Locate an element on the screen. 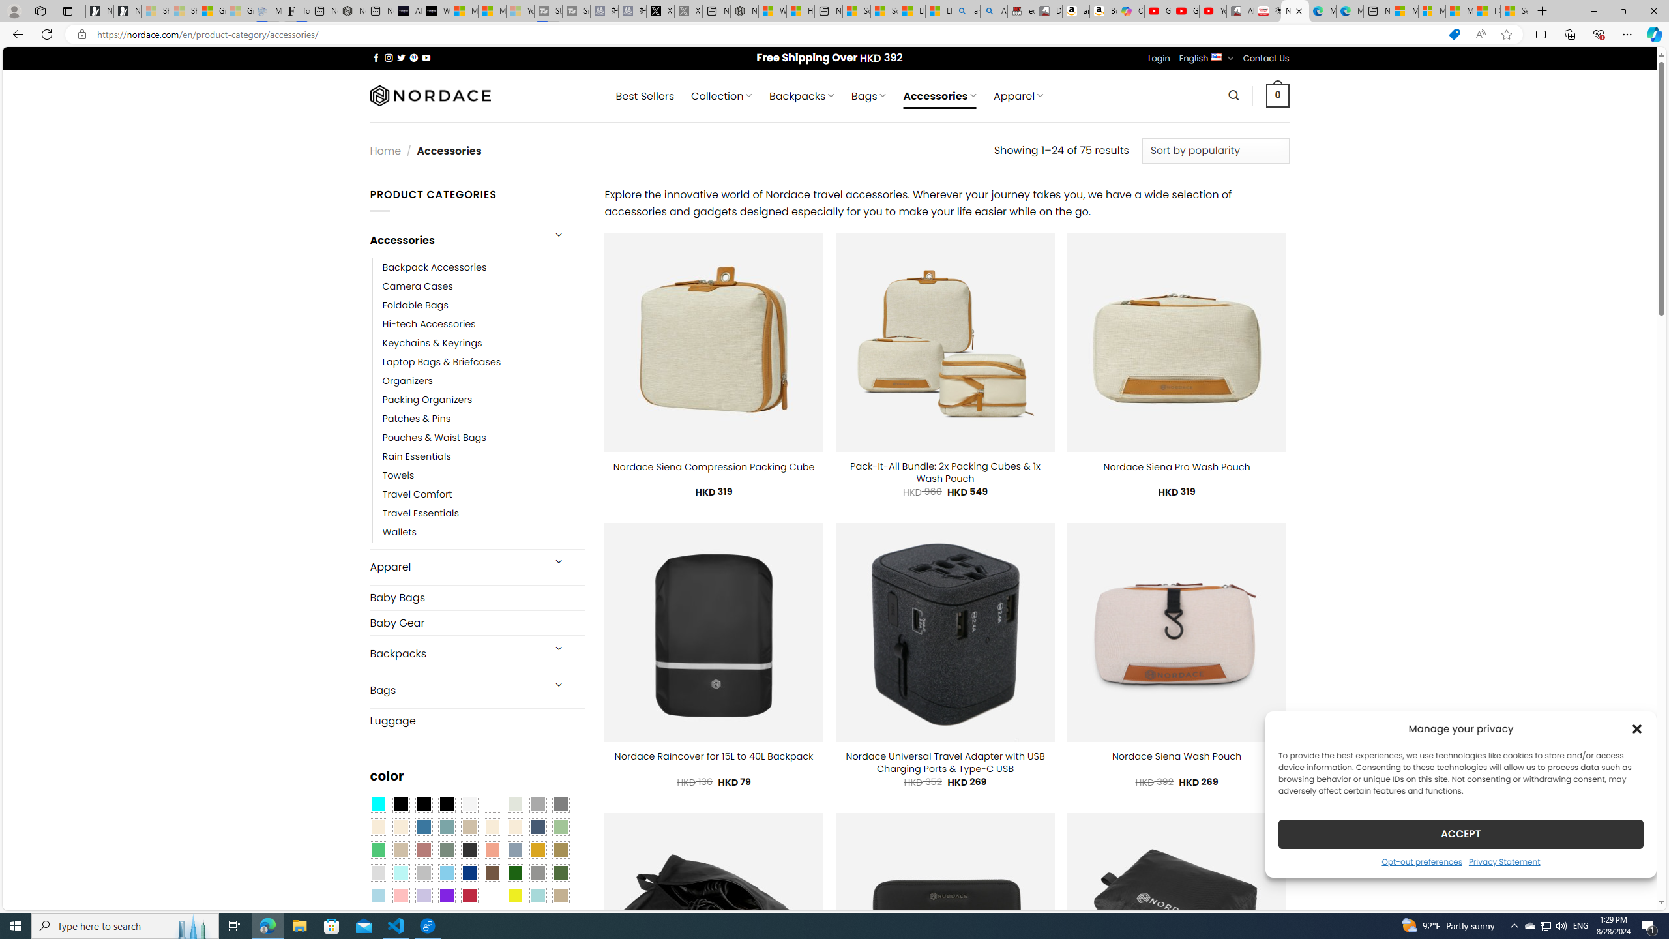 This screenshot has height=939, width=1669. Light Taupe is located at coordinates (400, 850).